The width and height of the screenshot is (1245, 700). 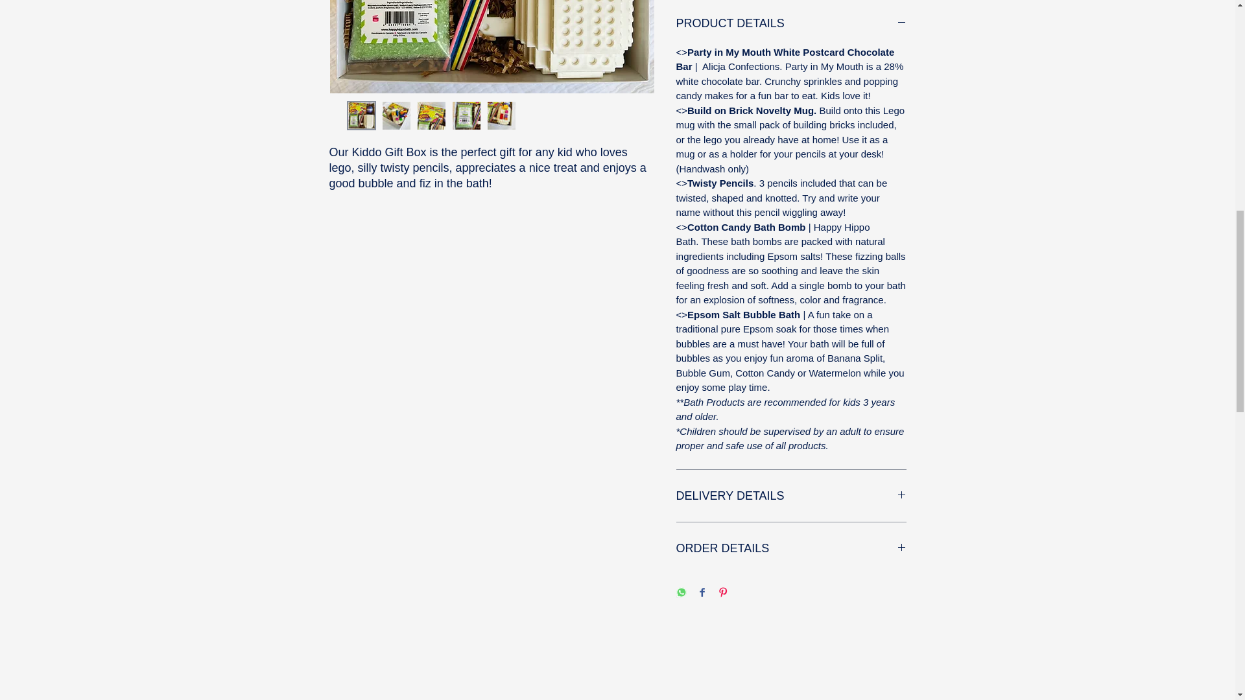 I want to click on ORDER DETAILS, so click(x=791, y=548).